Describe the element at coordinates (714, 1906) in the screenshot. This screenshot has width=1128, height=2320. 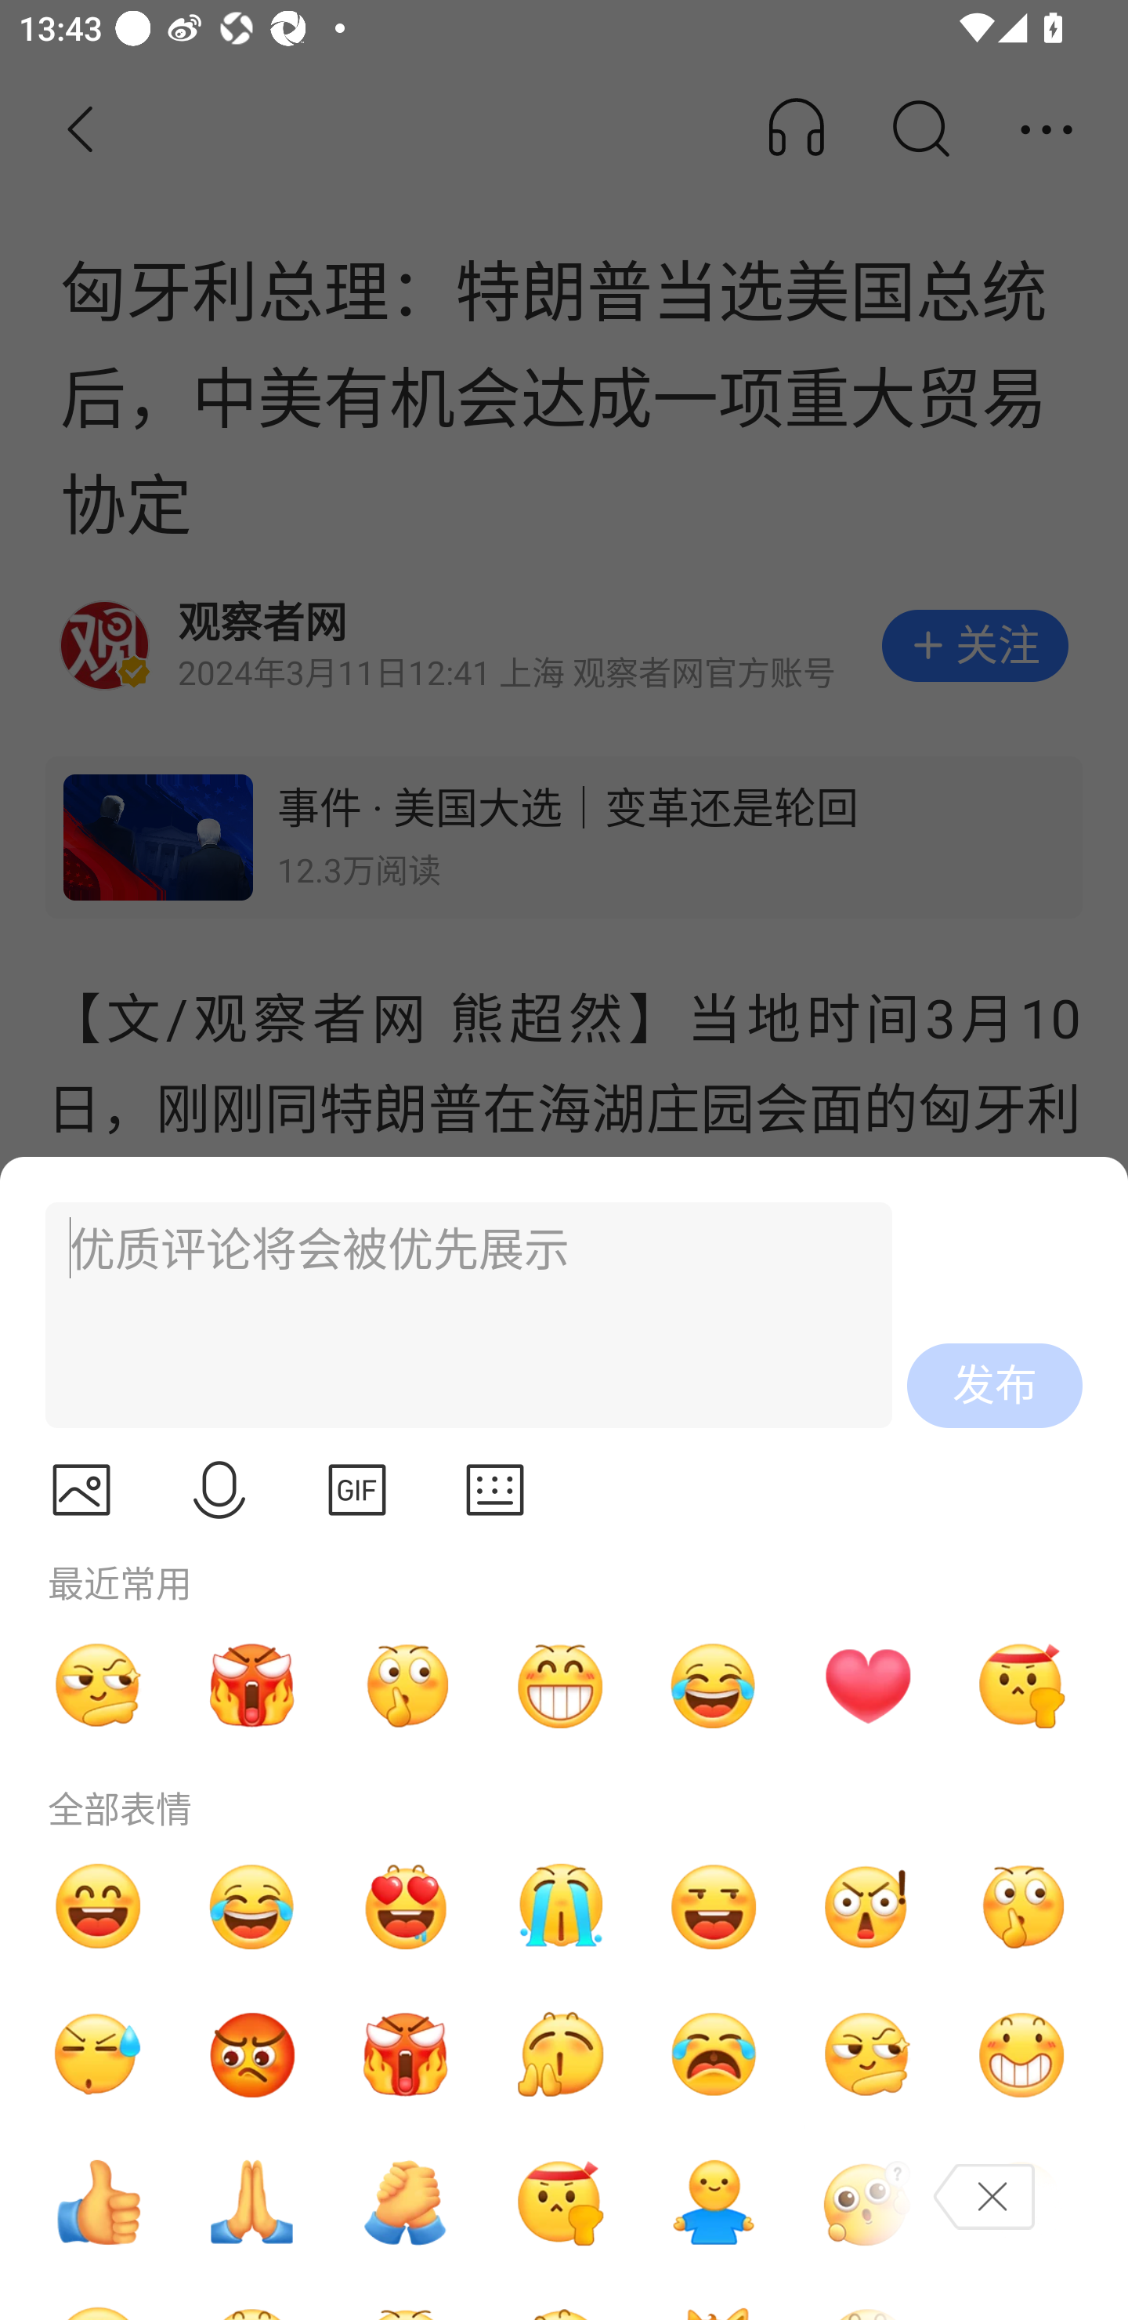
I see `嘿嘿` at that location.